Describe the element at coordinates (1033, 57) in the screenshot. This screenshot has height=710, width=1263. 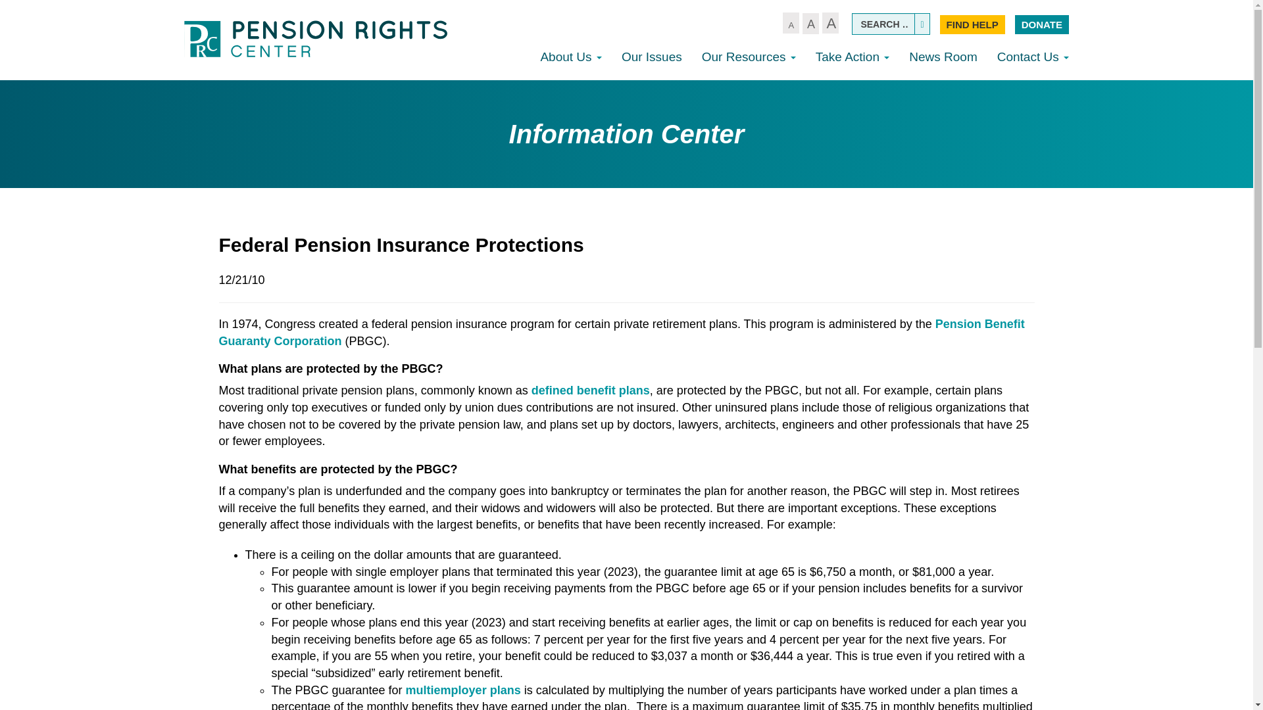
I see `Contact Us` at that location.